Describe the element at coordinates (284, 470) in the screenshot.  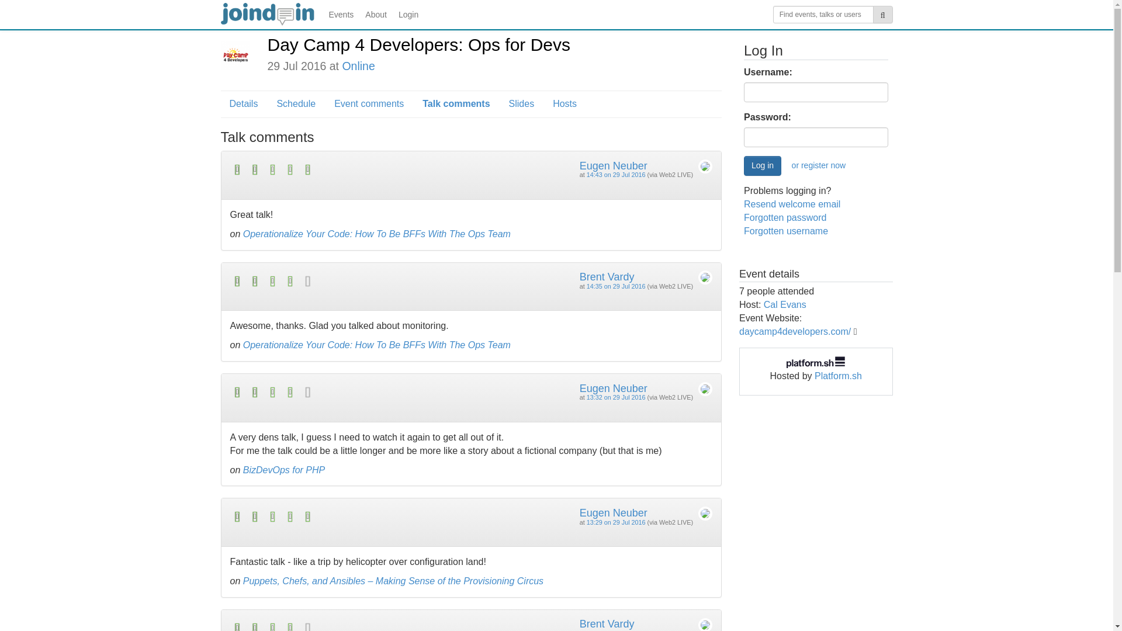
I see `BizDevOps for PHP` at that location.